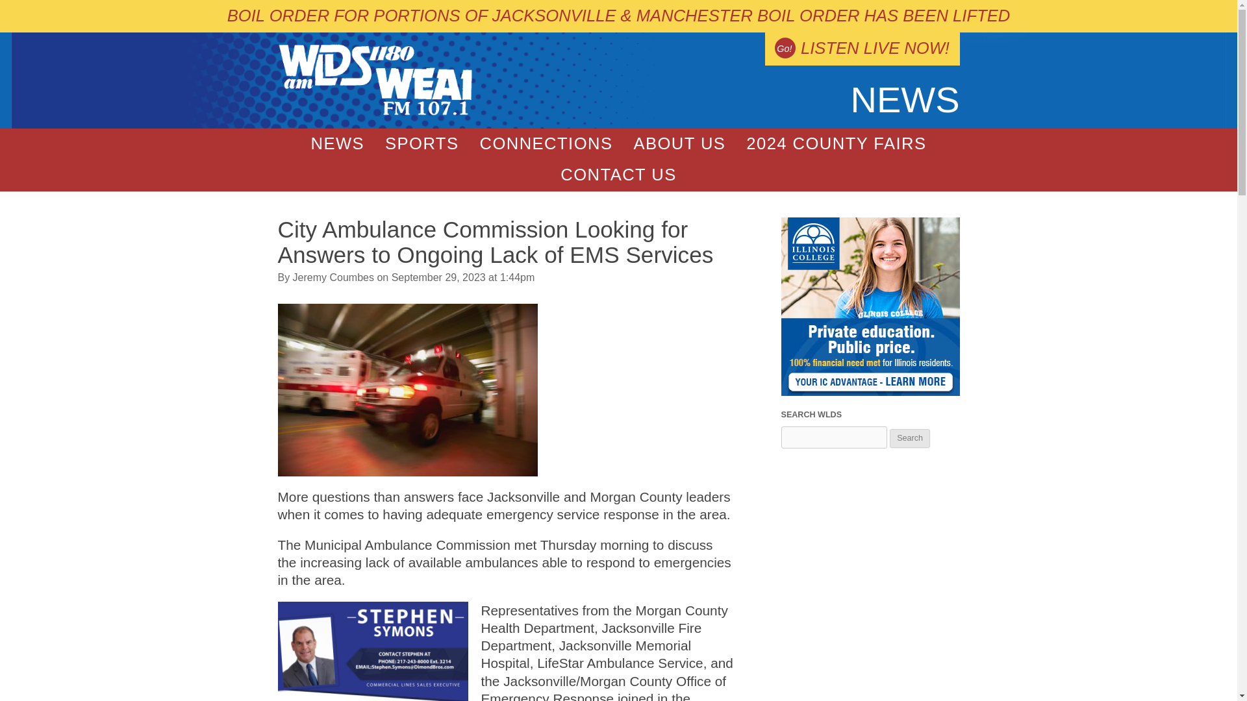 This screenshot has height=701, width=1247. Describe the element at coordinates (910, 438) in the screenshot. I see `Search` at that location.